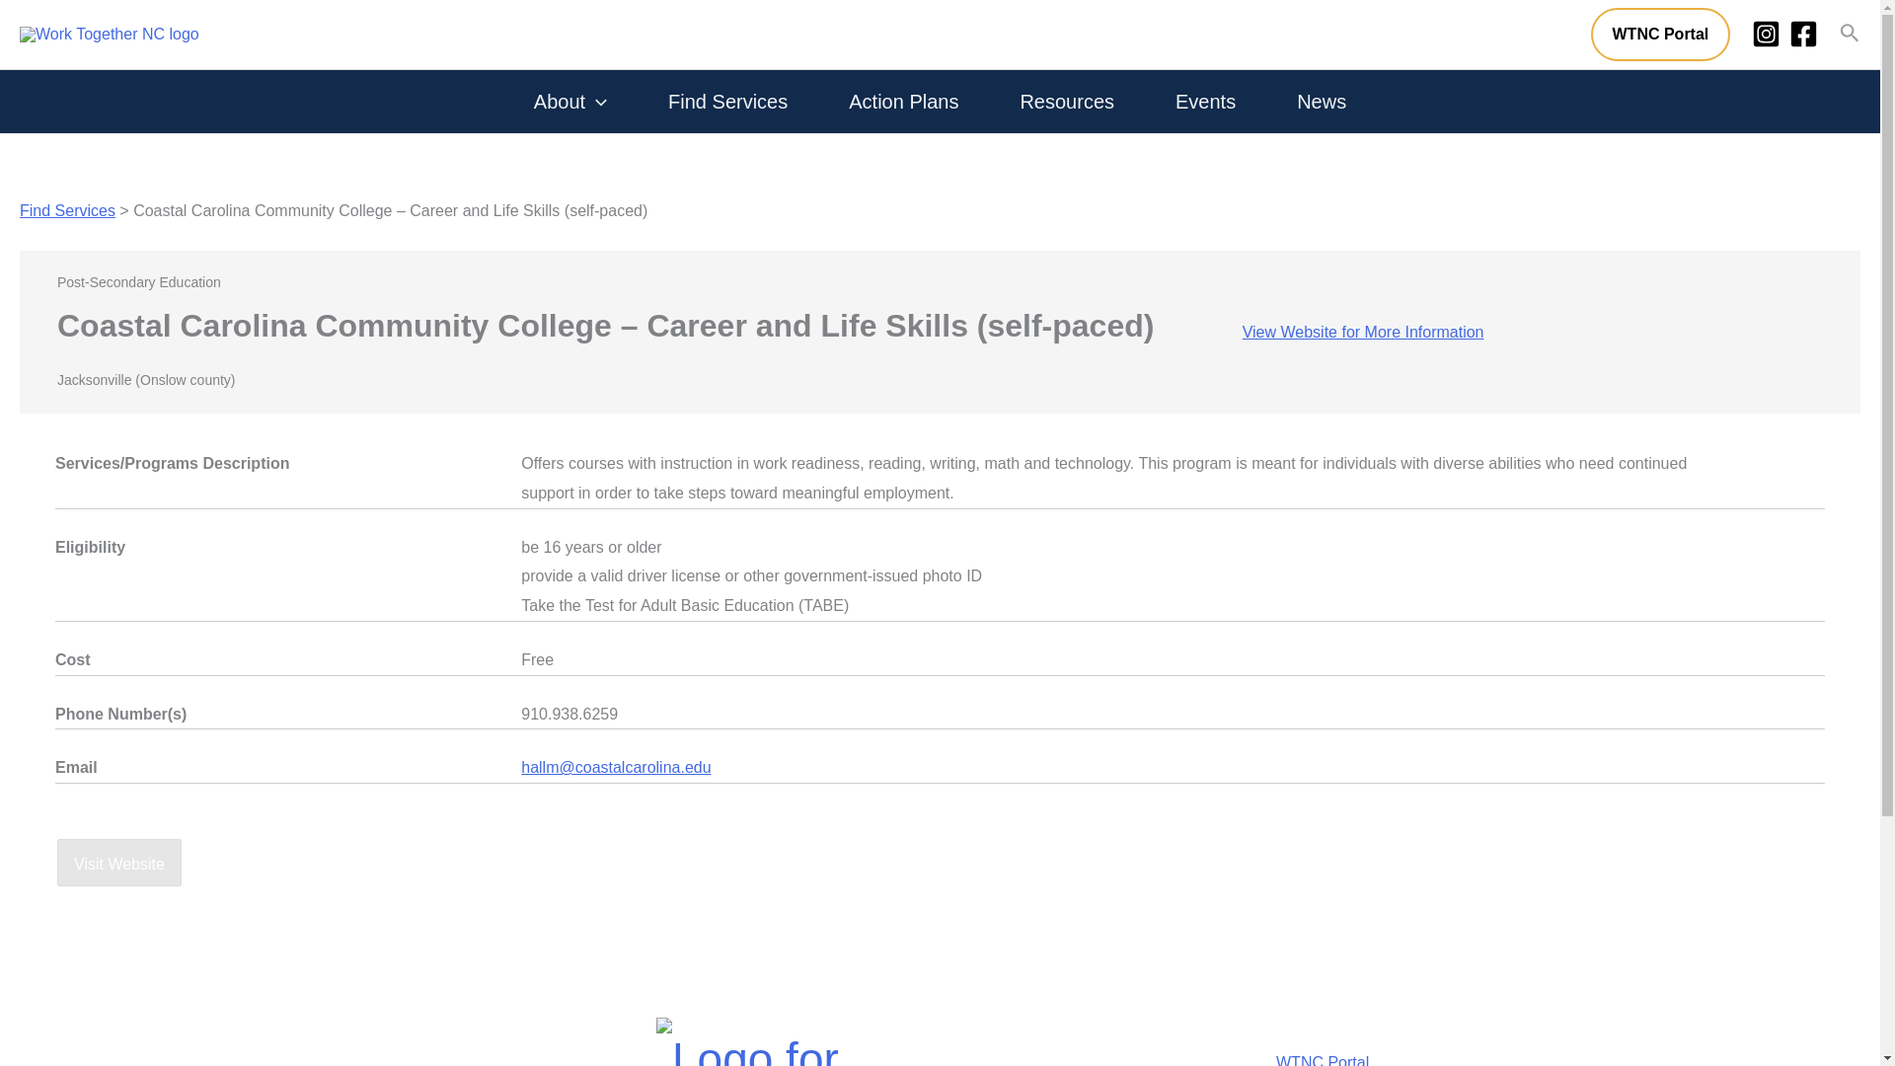 Image resolution: width=1895 pixels, height=1066 pixels. I want to click on About, so click(570, 102).